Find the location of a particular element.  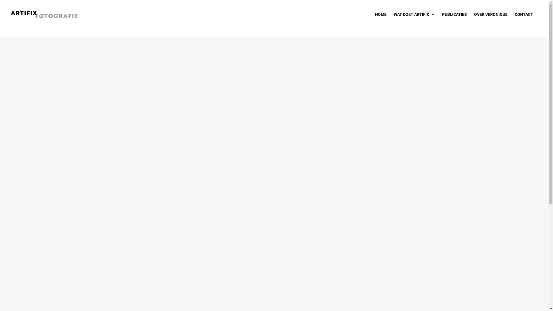

OVER VERONIQUE is located at coordinates (491, 19).